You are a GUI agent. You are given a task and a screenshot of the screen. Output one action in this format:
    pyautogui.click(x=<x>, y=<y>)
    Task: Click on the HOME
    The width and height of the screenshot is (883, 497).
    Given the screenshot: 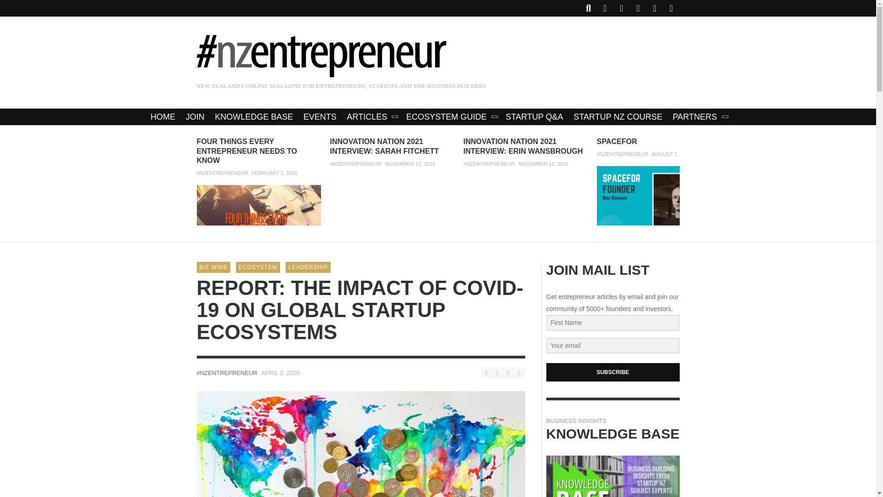 What is the action you would take?
    pyautogui.click(x=163, y=117)
    